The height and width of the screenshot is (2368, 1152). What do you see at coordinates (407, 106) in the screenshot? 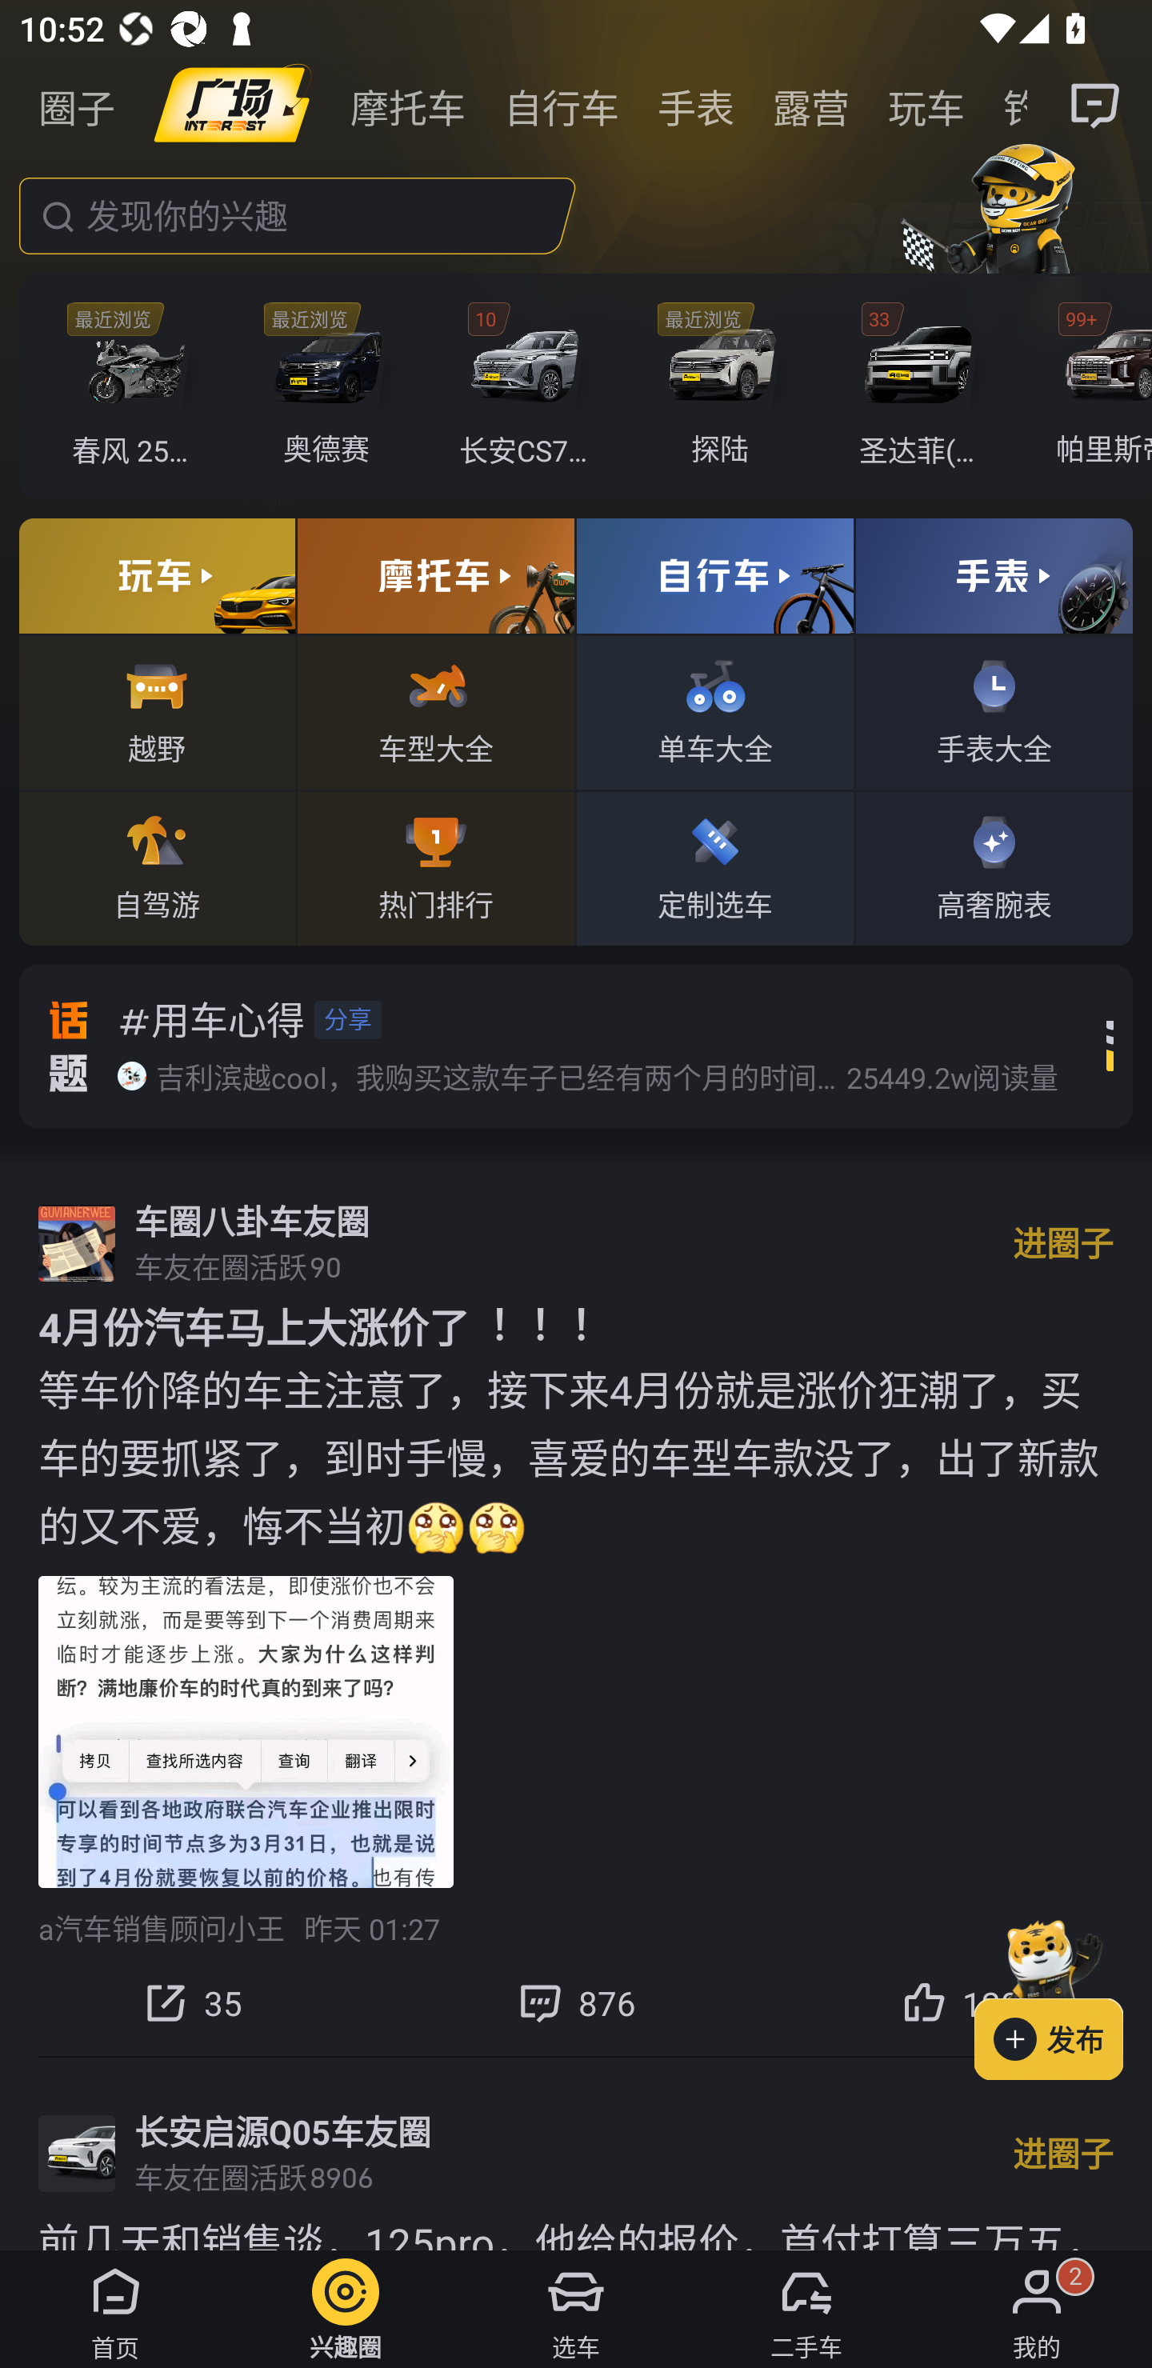
I see `摩托车` at bounding box center [407, 106].